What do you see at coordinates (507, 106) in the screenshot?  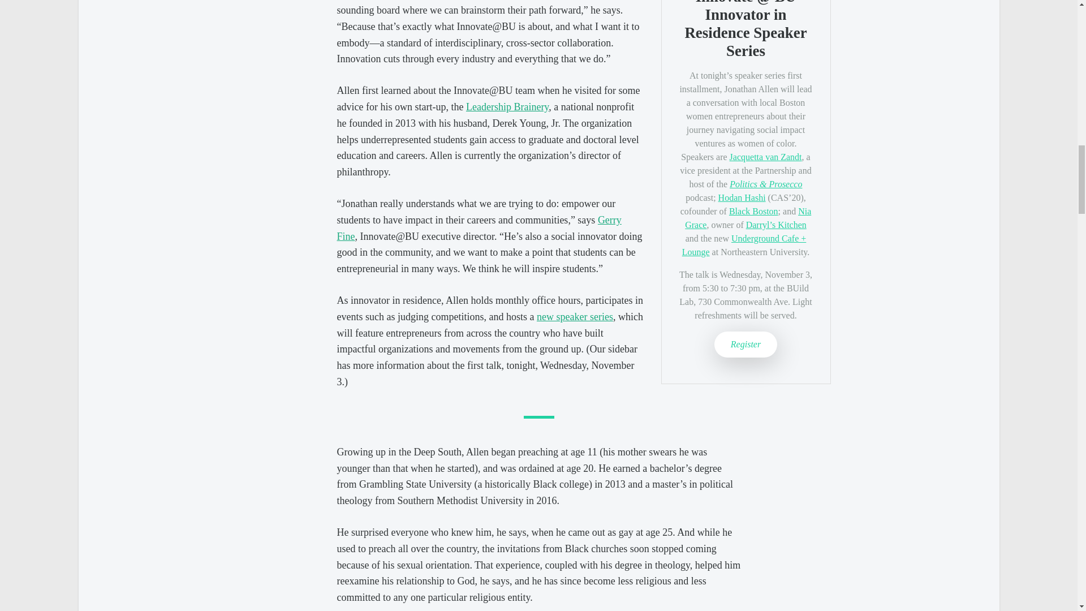 I see `Leadership Brainery` at bounding box center [507, 106].